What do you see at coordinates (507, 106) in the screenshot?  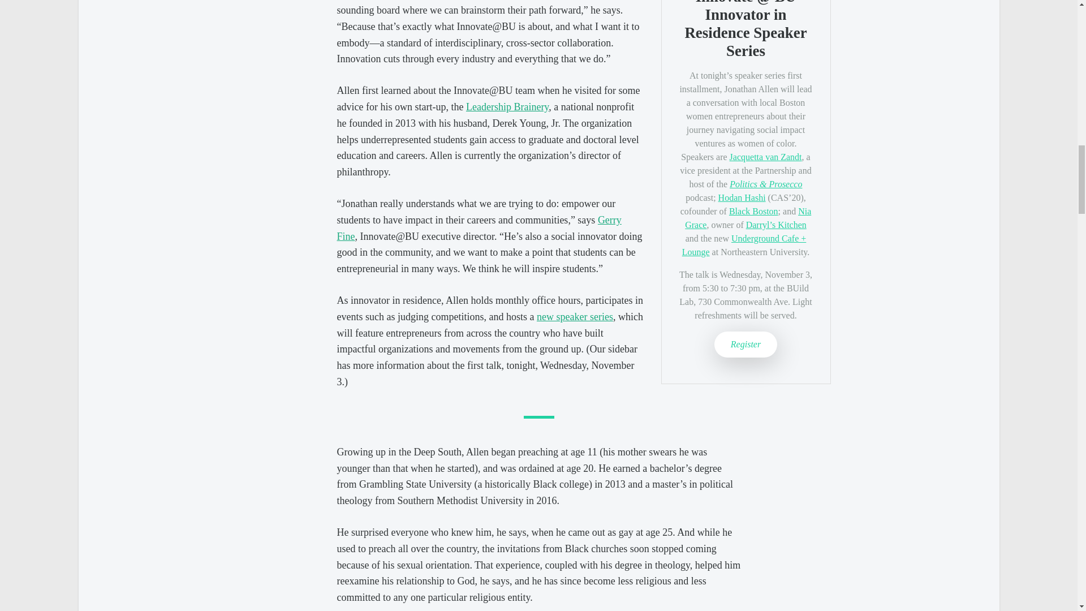 I see `Leadership Brainery` at bounding box center [507, 106].